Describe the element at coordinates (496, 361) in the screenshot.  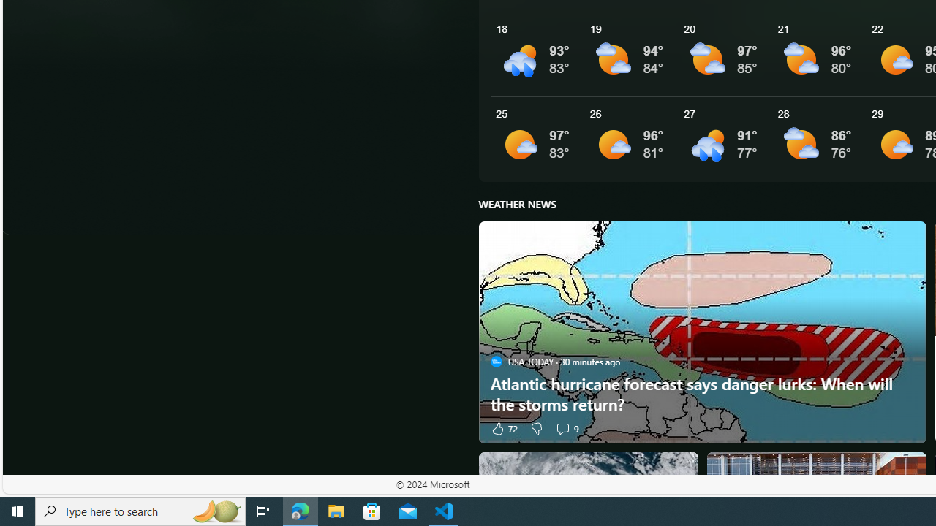
I see `USA TODAY` at that location.